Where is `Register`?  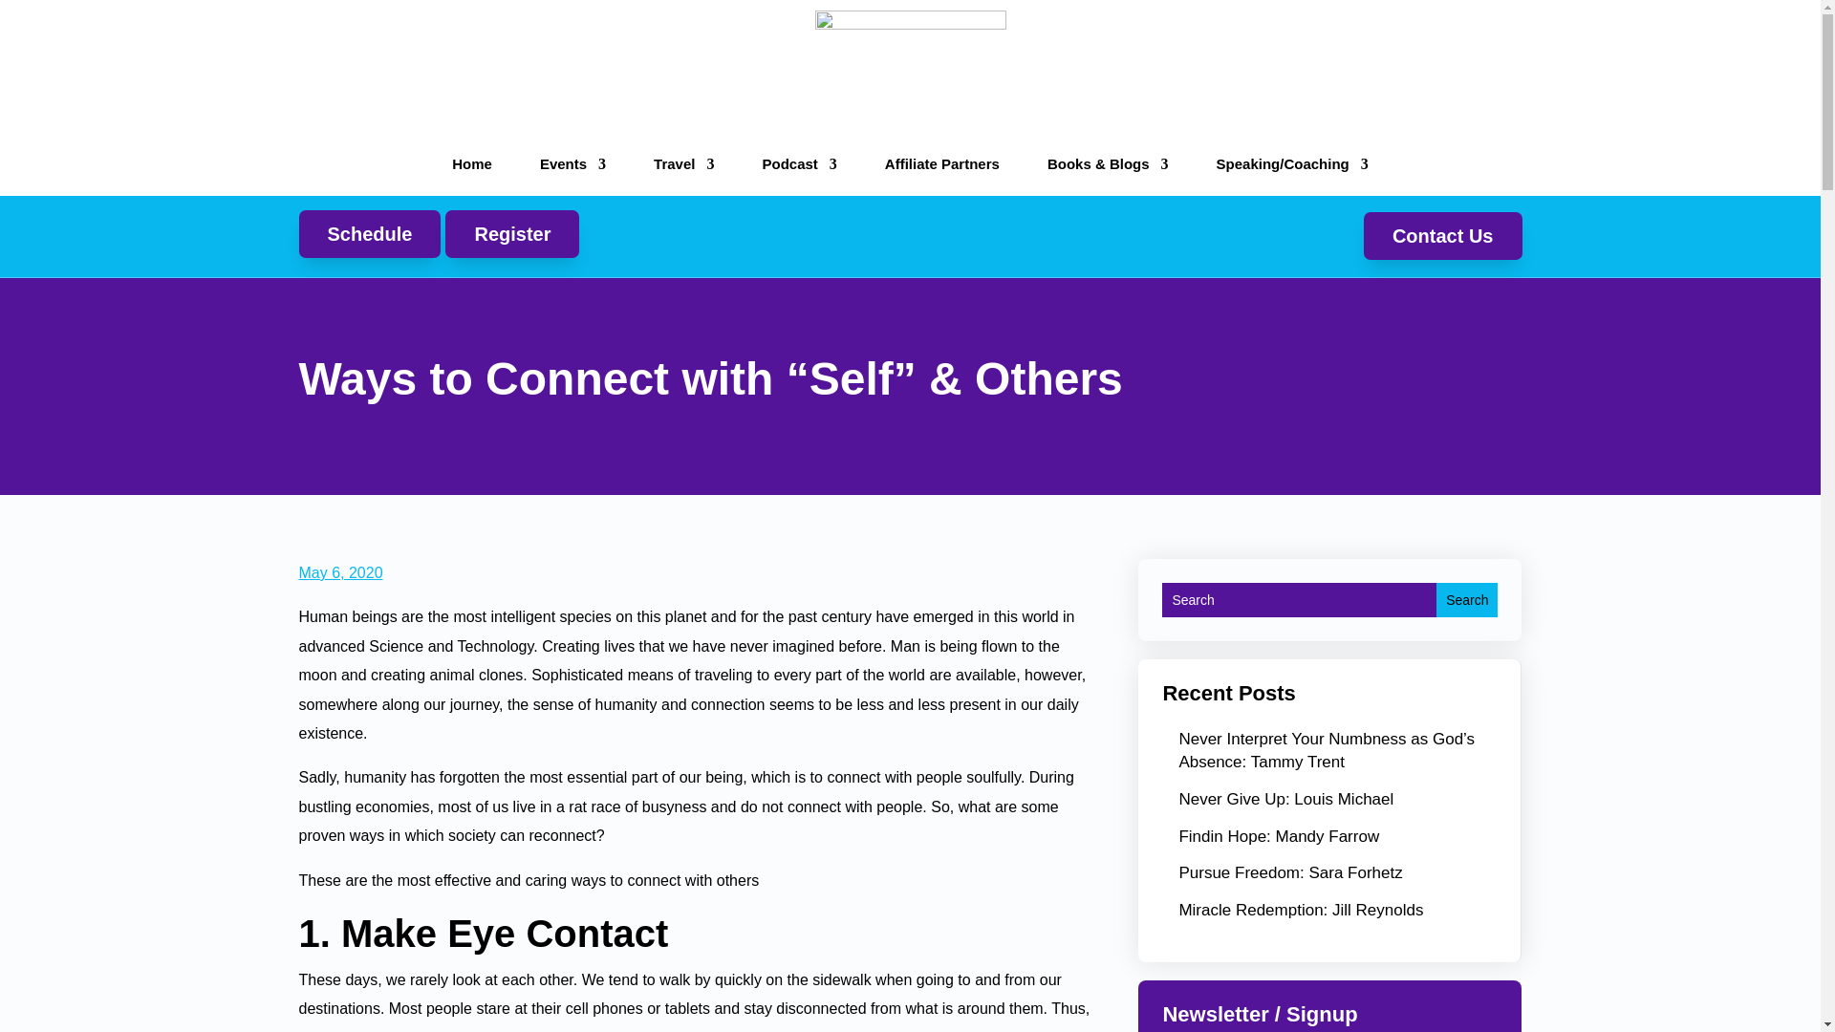 Register is located at coordinates (512, 234).